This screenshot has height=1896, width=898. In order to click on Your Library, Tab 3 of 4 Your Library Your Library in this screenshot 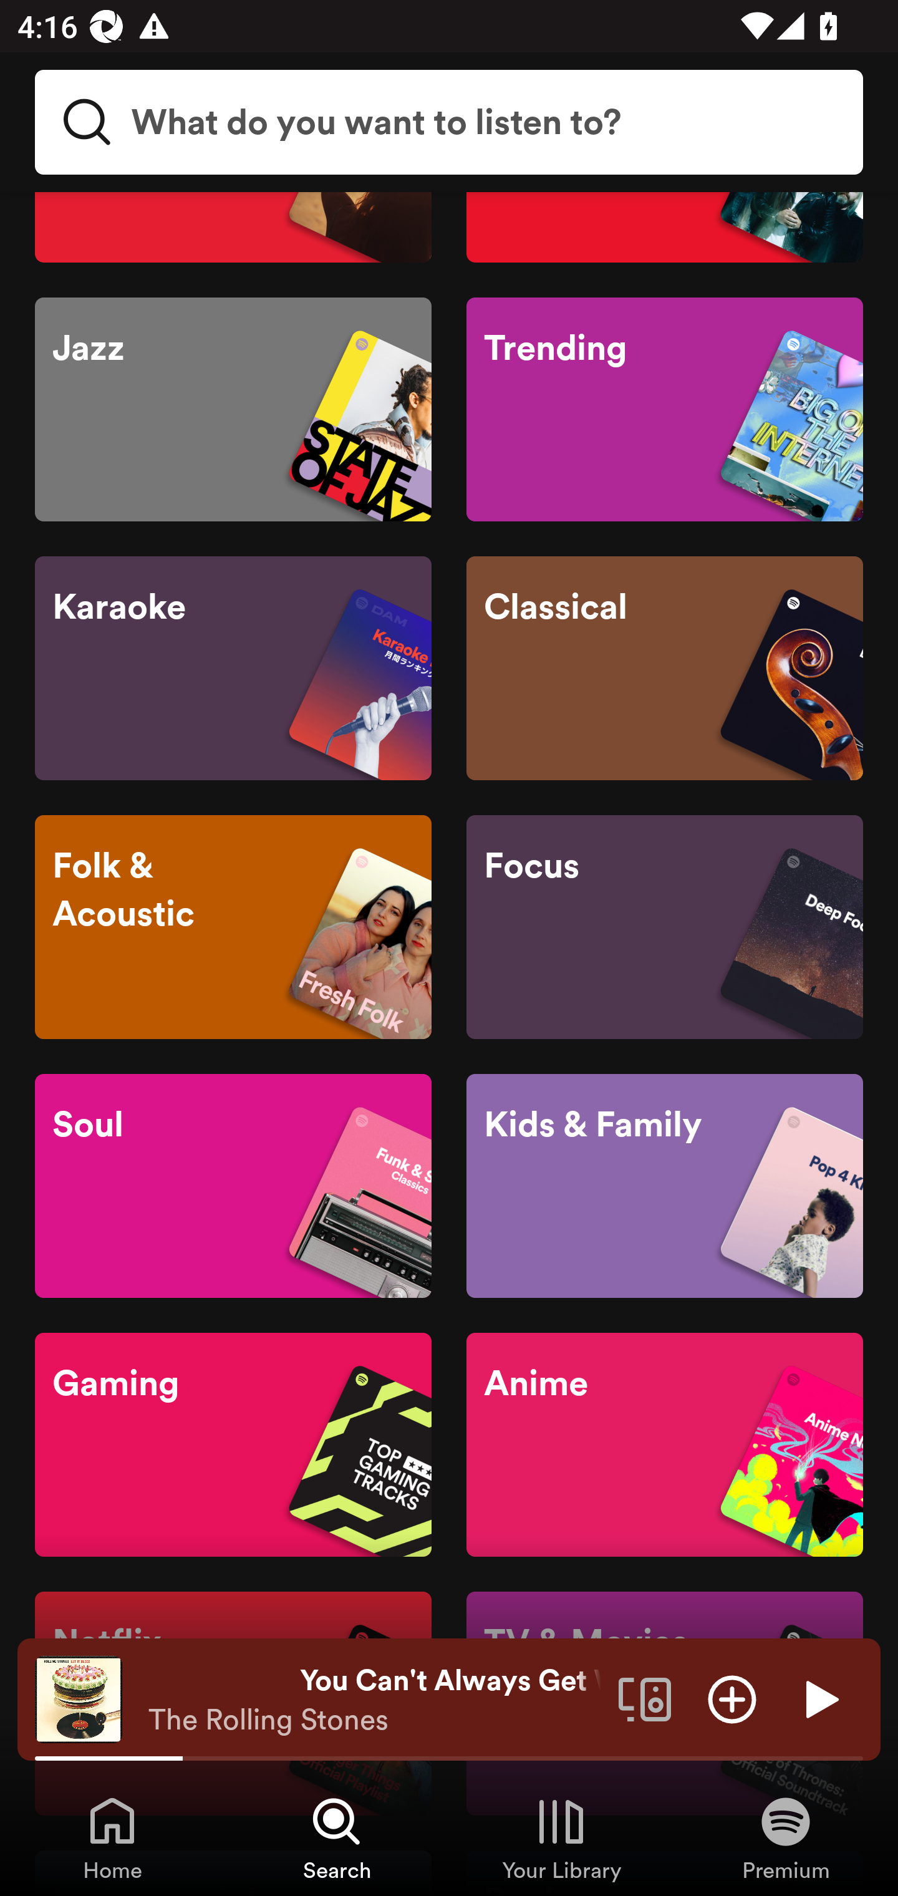, I will do `click(561, 1837)`.